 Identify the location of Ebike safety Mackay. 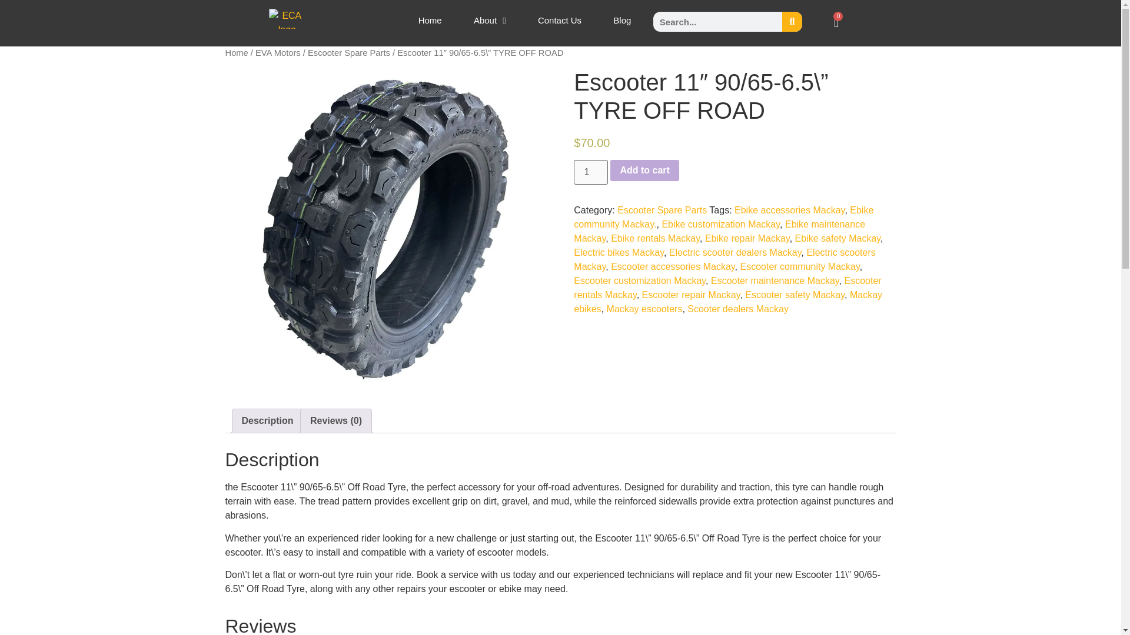
(838, 238).